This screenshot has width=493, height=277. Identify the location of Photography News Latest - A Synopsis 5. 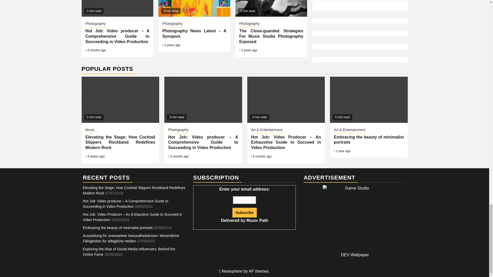
(194, 8).